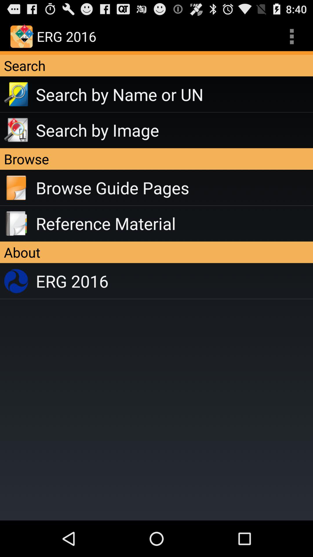 This screenshot has height=557, width=313. What do you see at coordinates (292, 37) in the screenshot?
I see `open the item at the top right corner` at bounding box center [292, 37].